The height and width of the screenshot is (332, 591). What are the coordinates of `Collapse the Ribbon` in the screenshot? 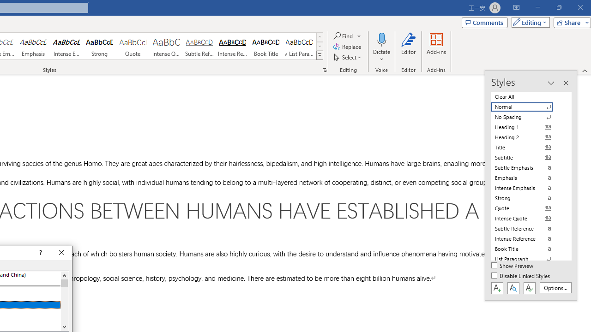 It's located at (585, 70).